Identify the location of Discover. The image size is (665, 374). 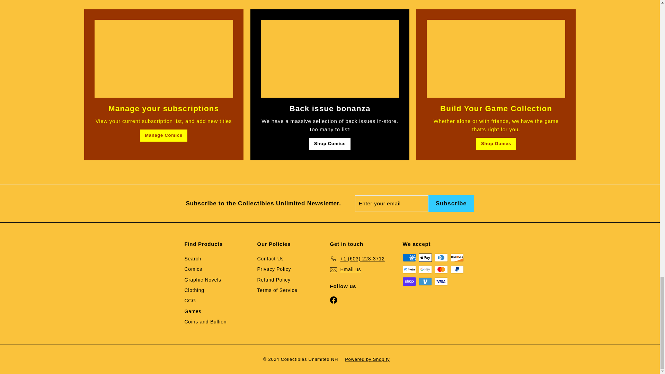
(456, 258).